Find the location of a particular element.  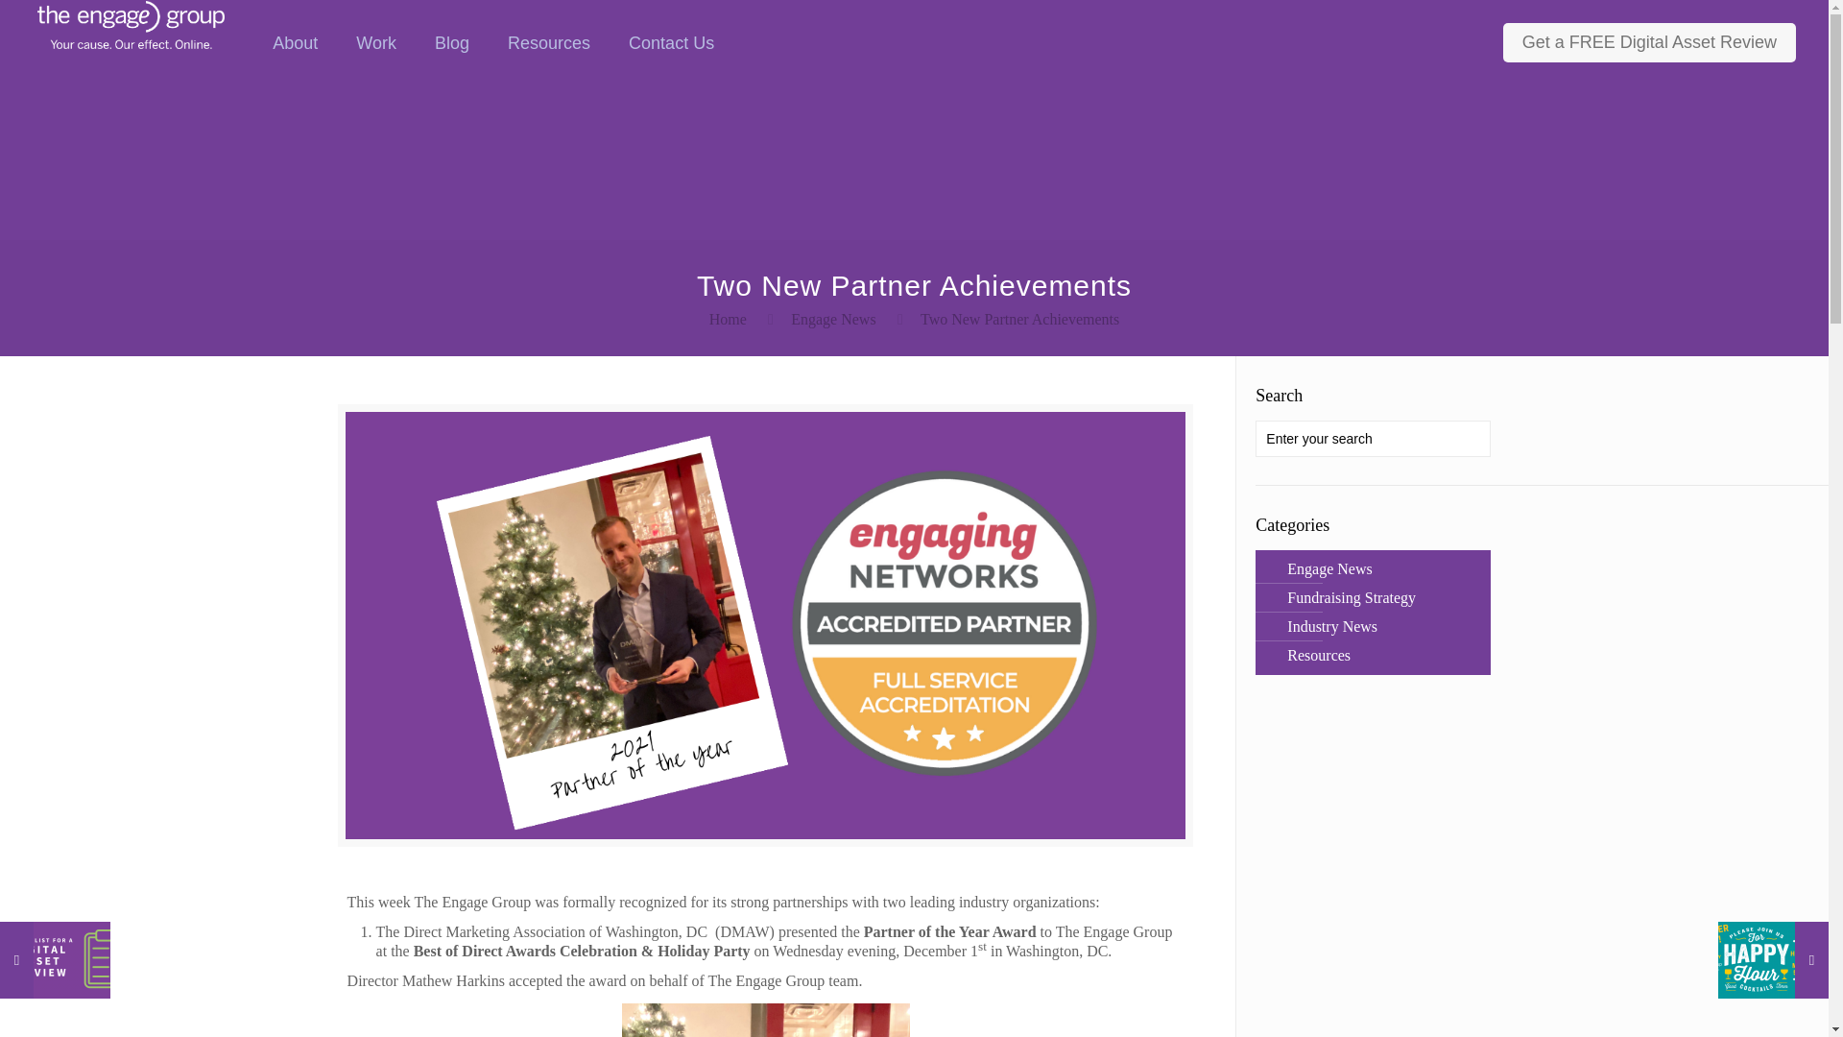

Engage News is located at coordinates (1328, 568).